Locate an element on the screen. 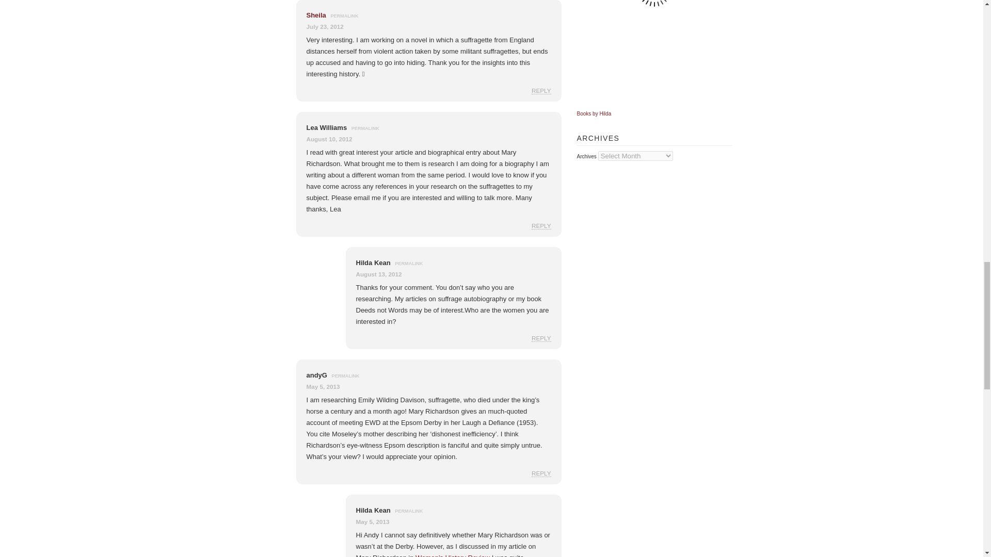 The width and height of the screenshot is (991, 557). PERMALINK is located at coordinates (409, 264).